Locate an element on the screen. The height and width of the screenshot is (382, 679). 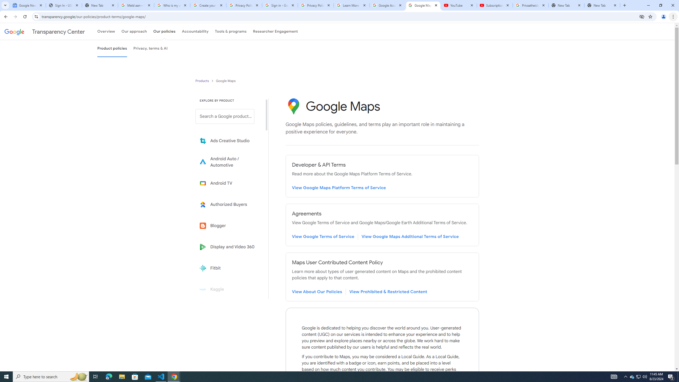
Who is my administrator? - Google Account Help is located at coordinates (172, 5).